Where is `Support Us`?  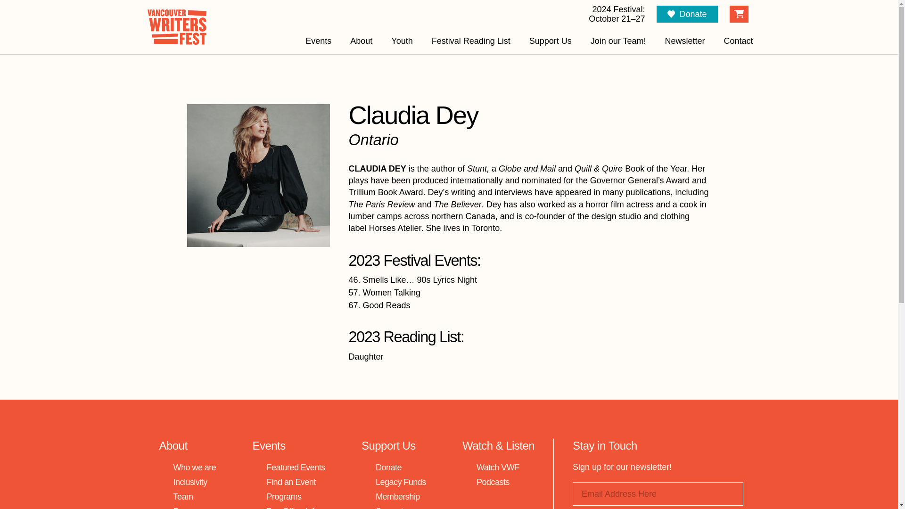 Support Us is located at coordinates (550, 41).